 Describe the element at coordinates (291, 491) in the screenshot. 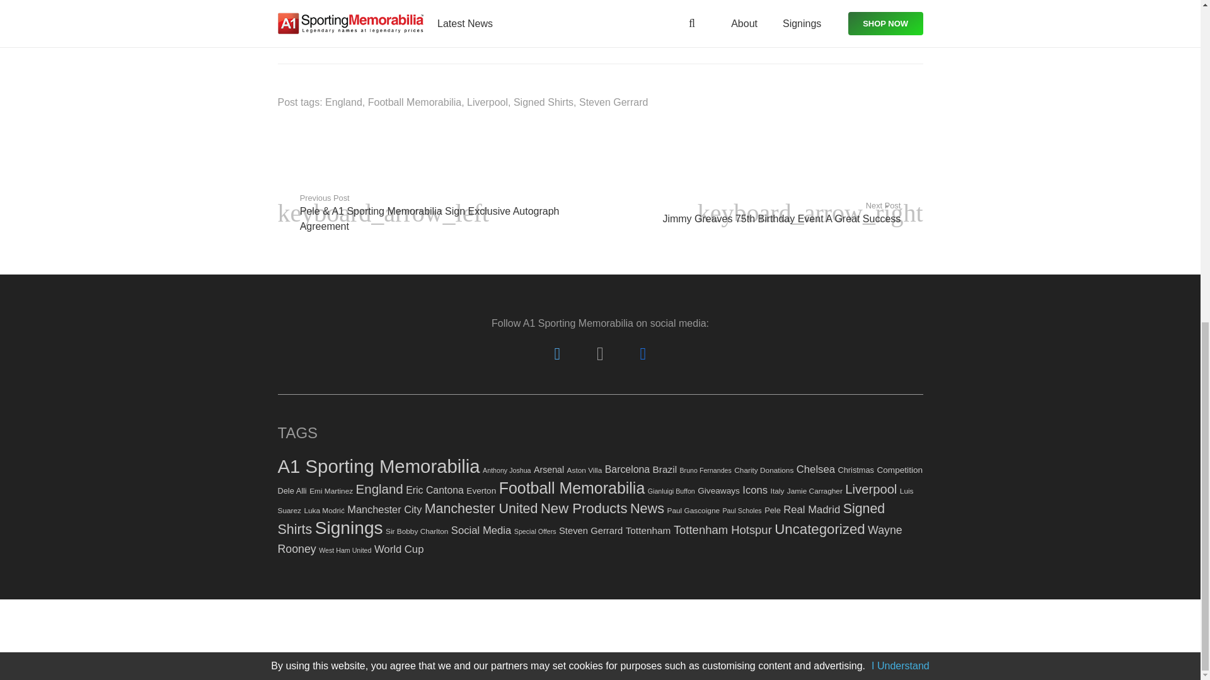

I see `Dele Alli` at that location.